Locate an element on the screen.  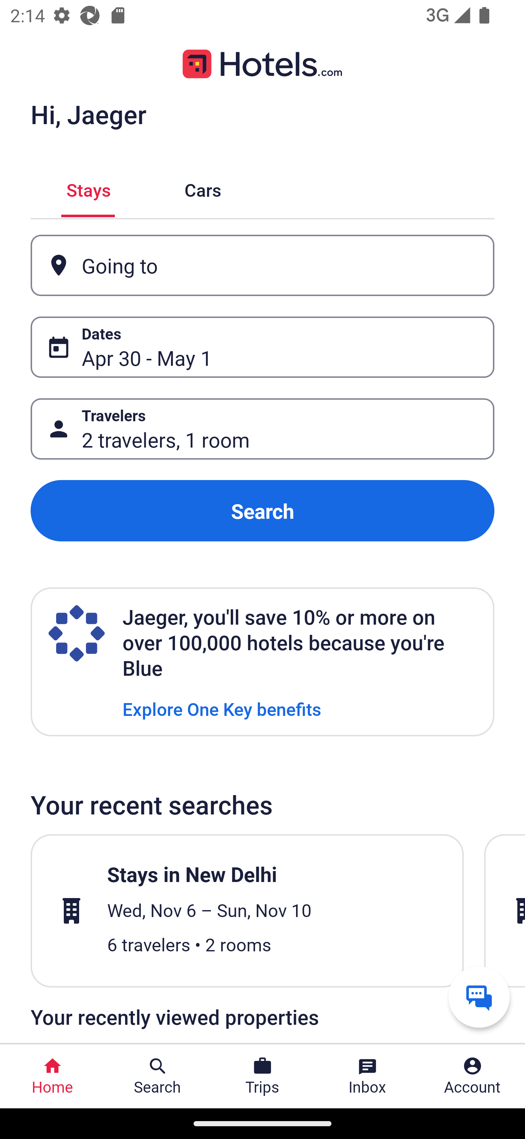
Dates Button Apr 30 - May 1 is located at coordinates (262, 347).